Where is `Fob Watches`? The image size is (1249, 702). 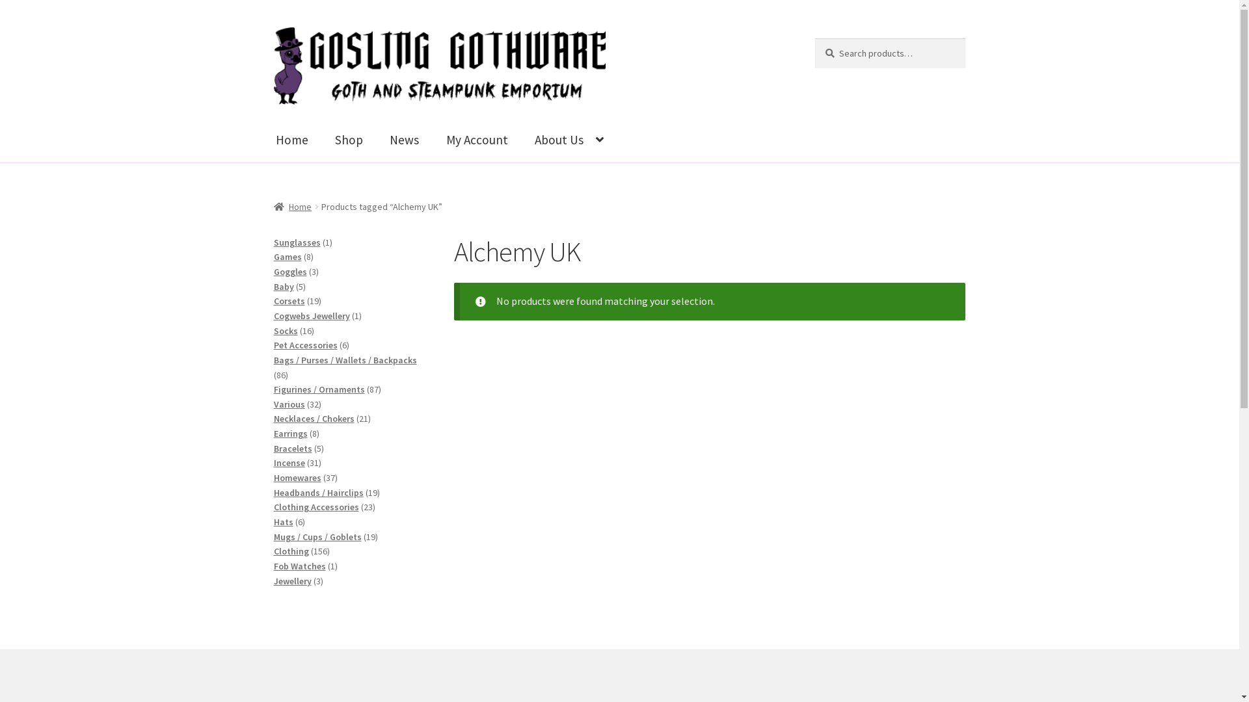 Fob Watches is located at coordinates (300, 566).